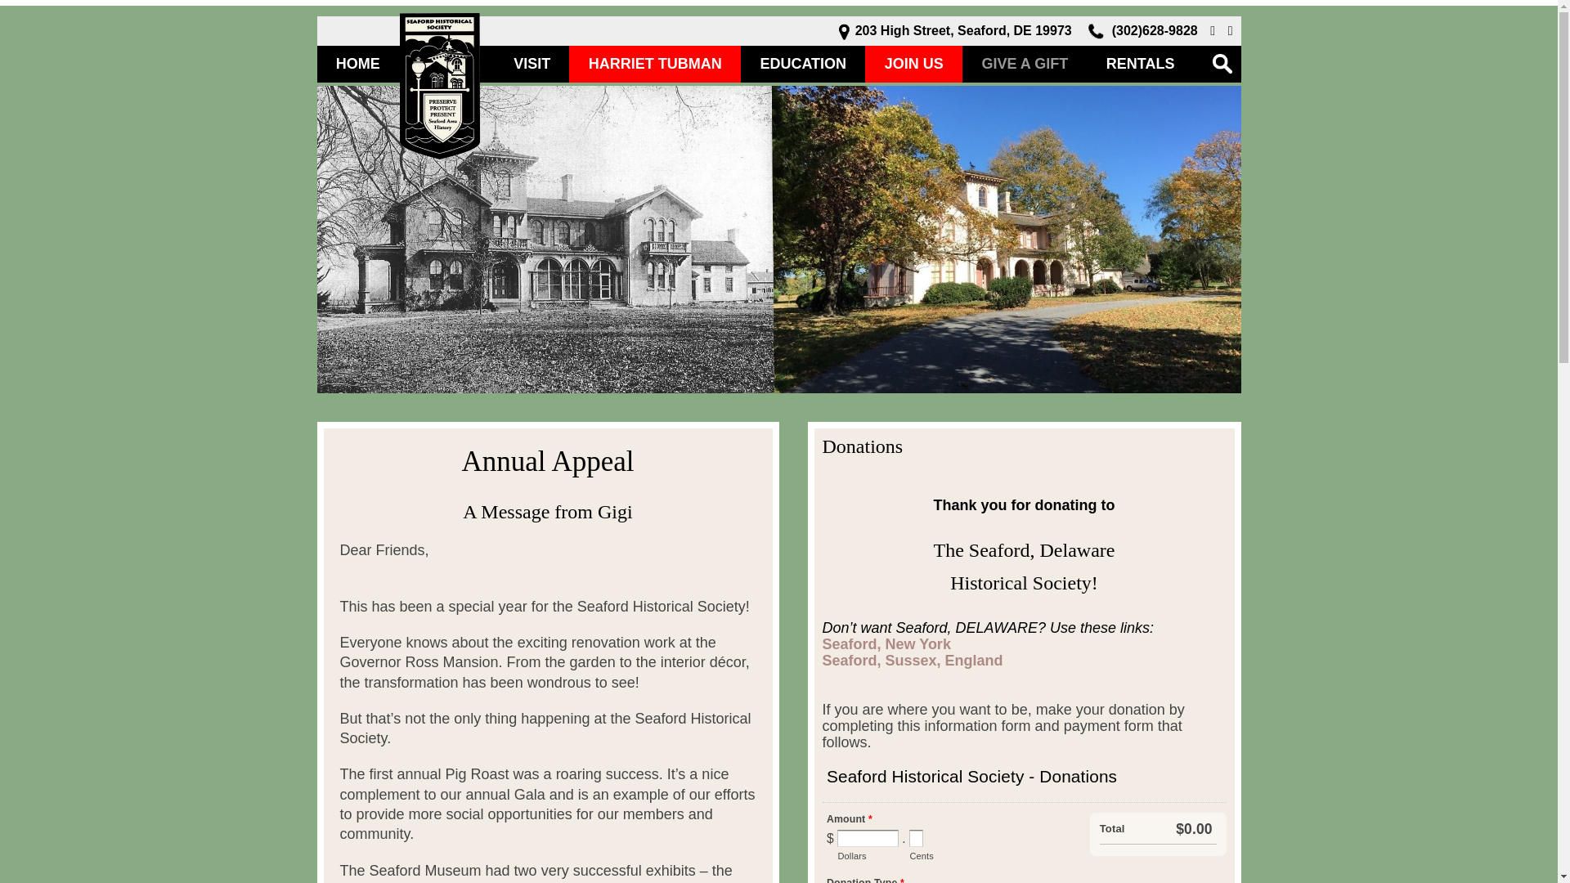  Describe the element at coordinates (1140, 64) in the screenshot. I see `RENTALS` at that location.